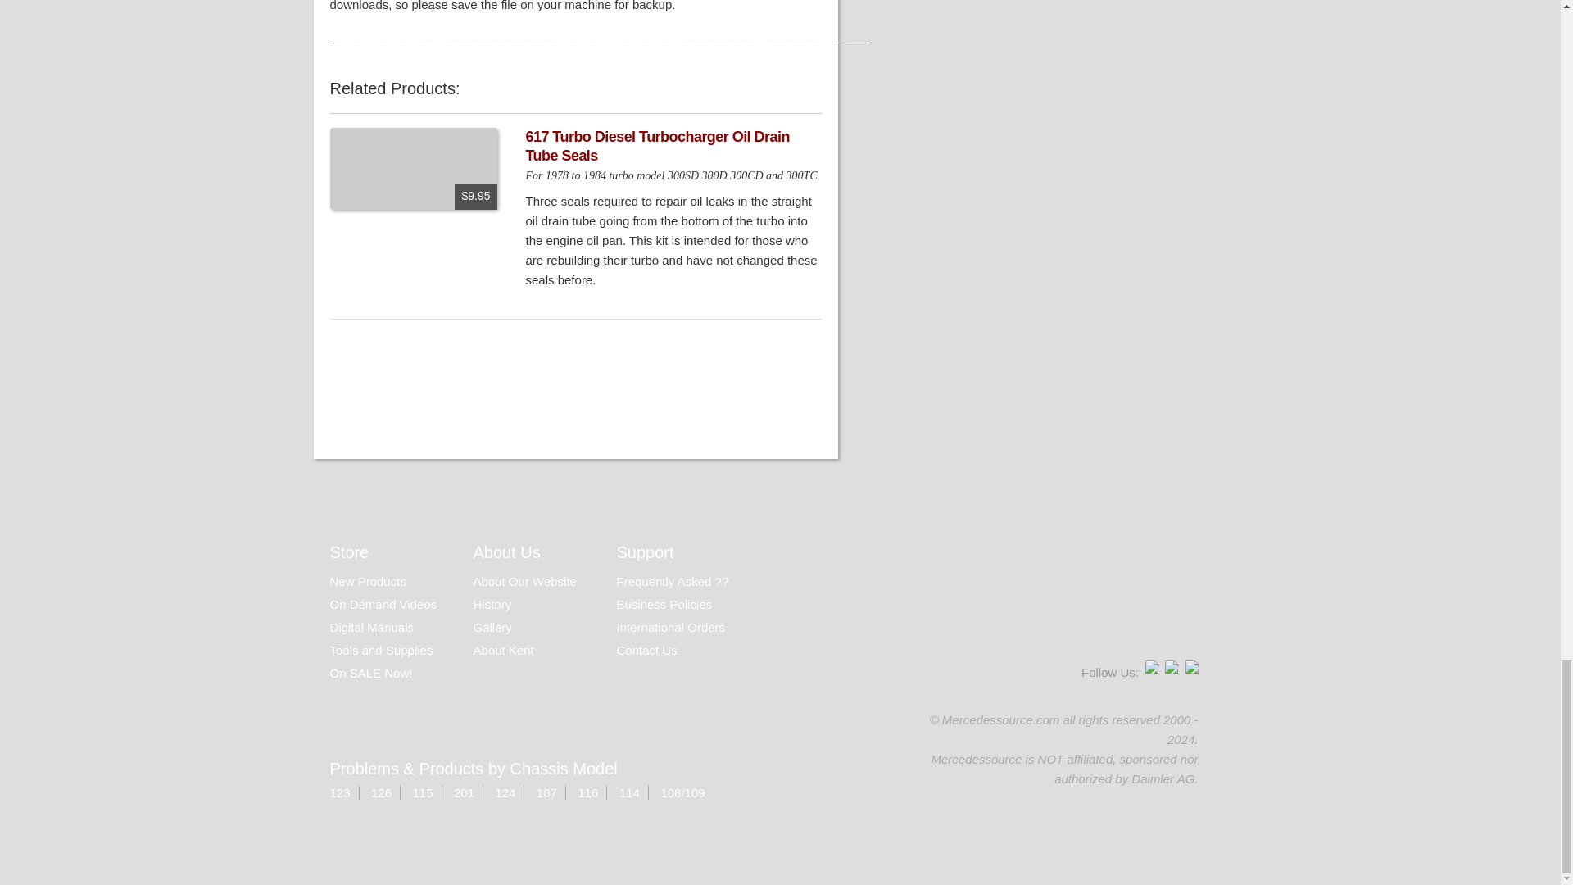 This screenshot has height=885, width=1573. Describe the element at coordinates (380, 651) in the screenshot. I see `Tools and Supplies` at that location.